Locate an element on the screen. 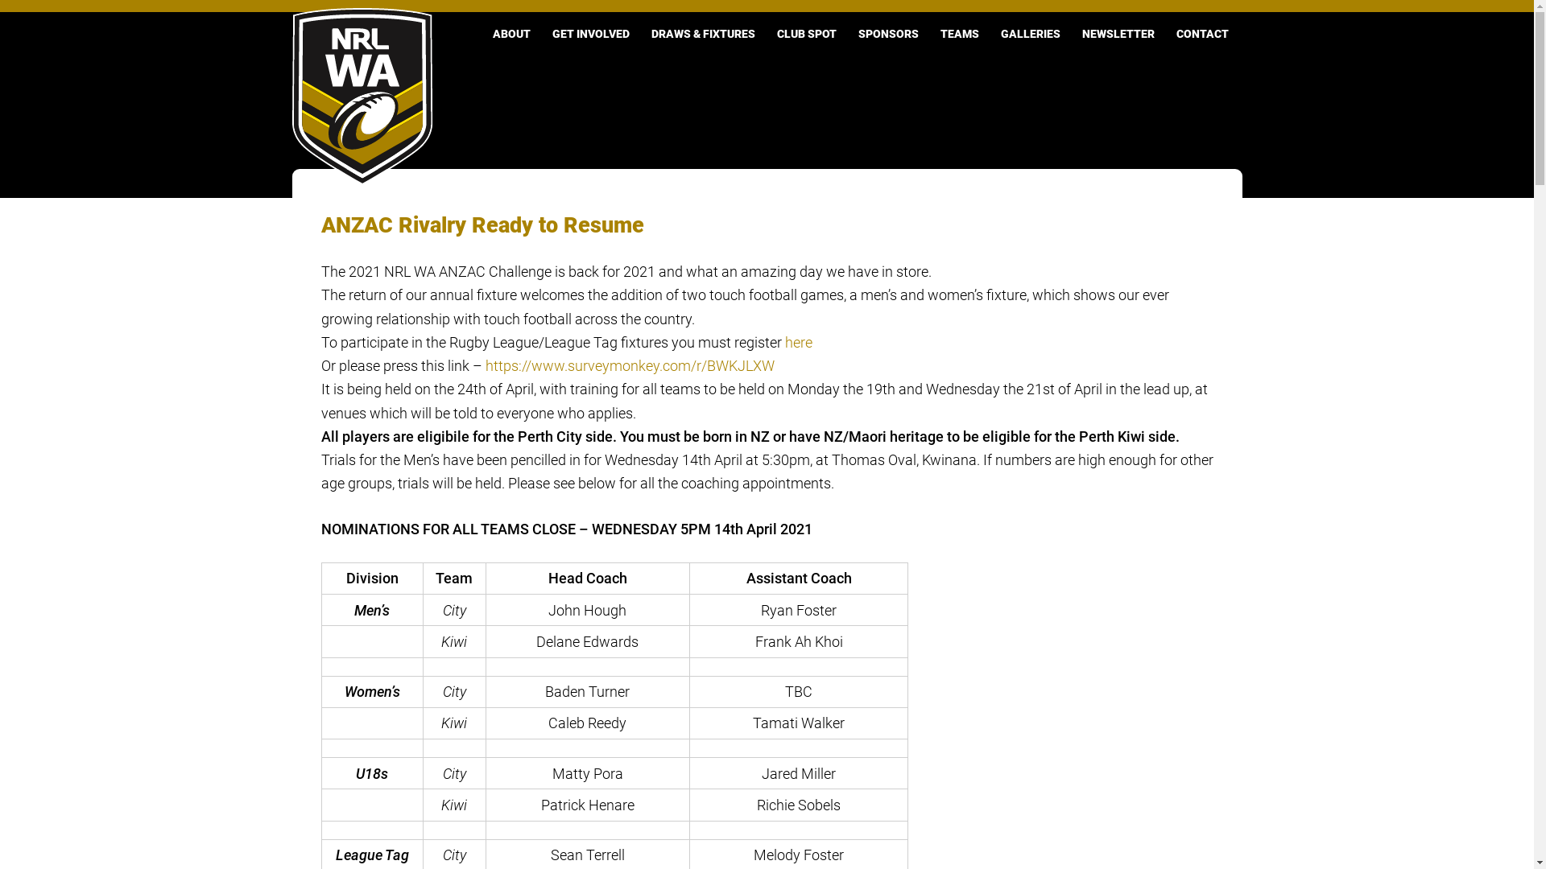 Image resolution: width=1546 pixels, height=869 pixels. DRAWS & FIXTURES is located at coordinates (702, 34).